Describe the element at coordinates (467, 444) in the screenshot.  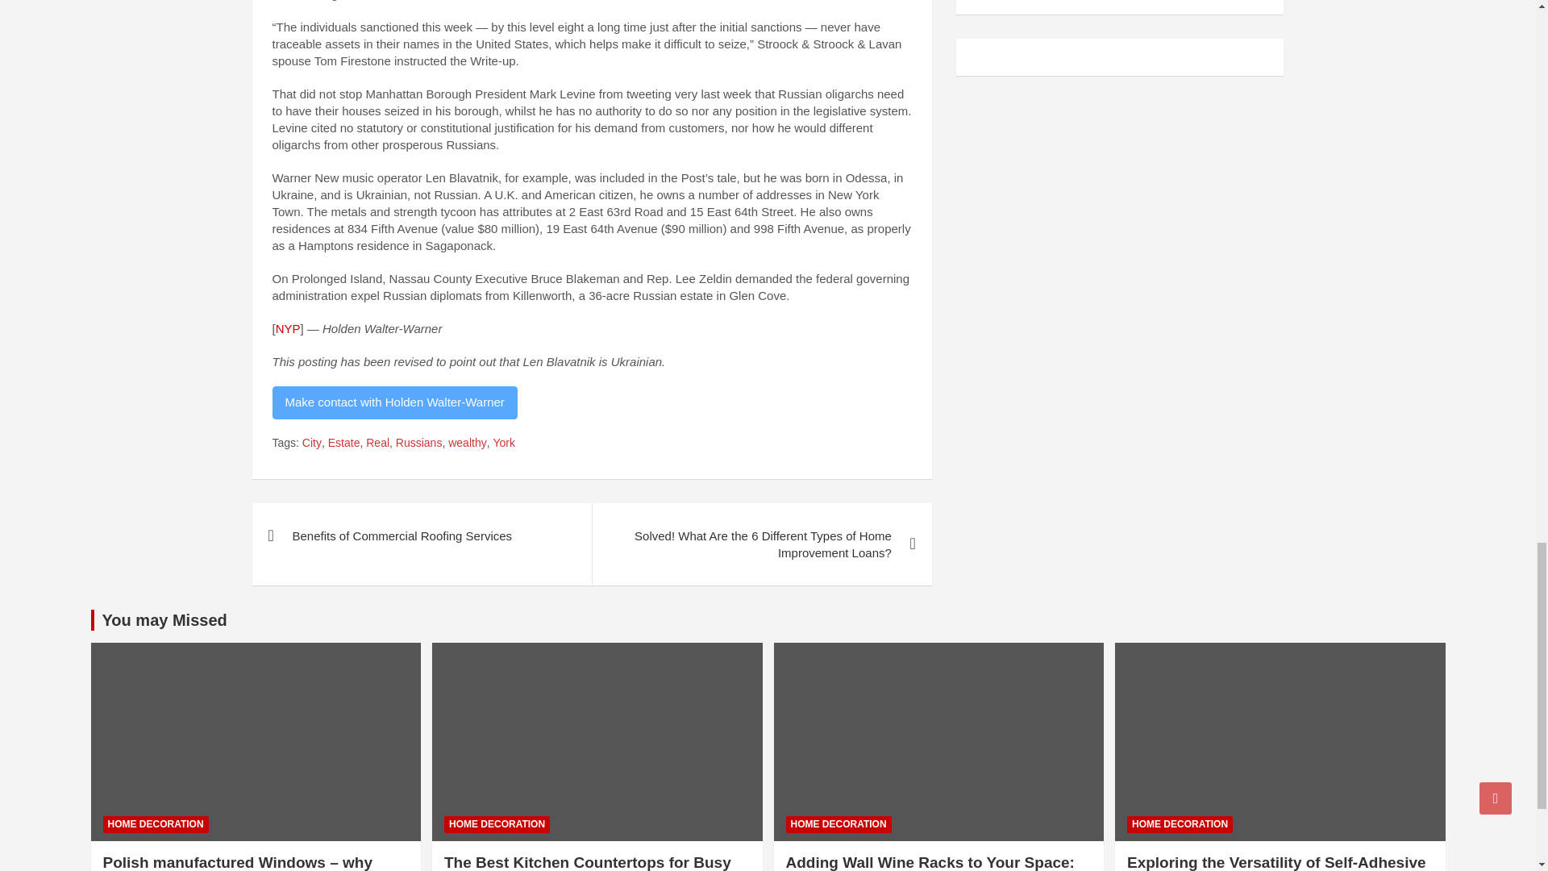
I see `wealthy` at that location.